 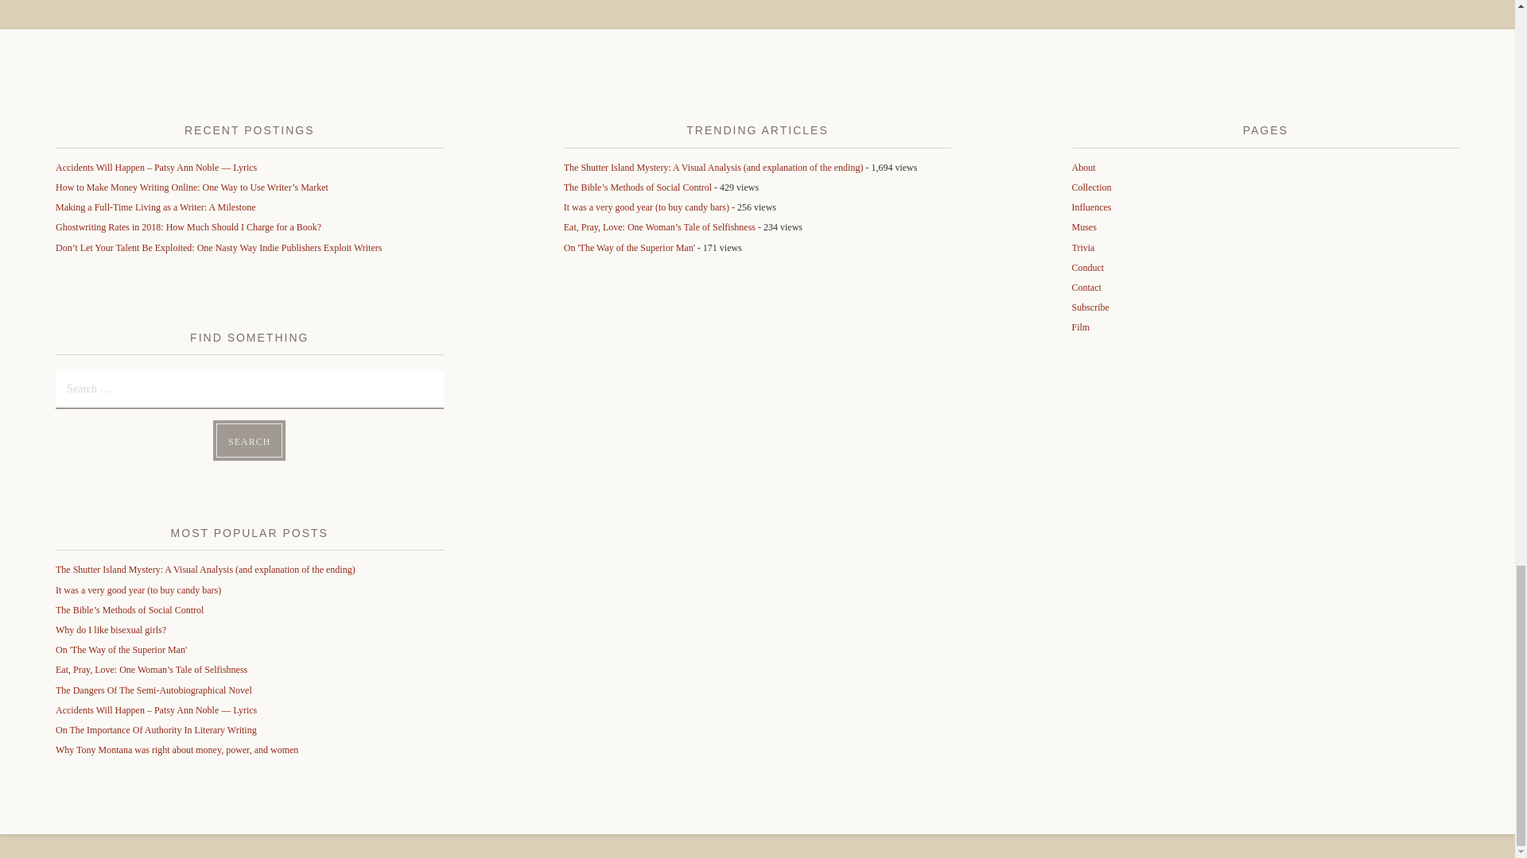 What do you see at coordinates (156, 729) in the screenshot?
I see `On The Importance Of Authority In Literary Writing` at bounding box center [156, 729].